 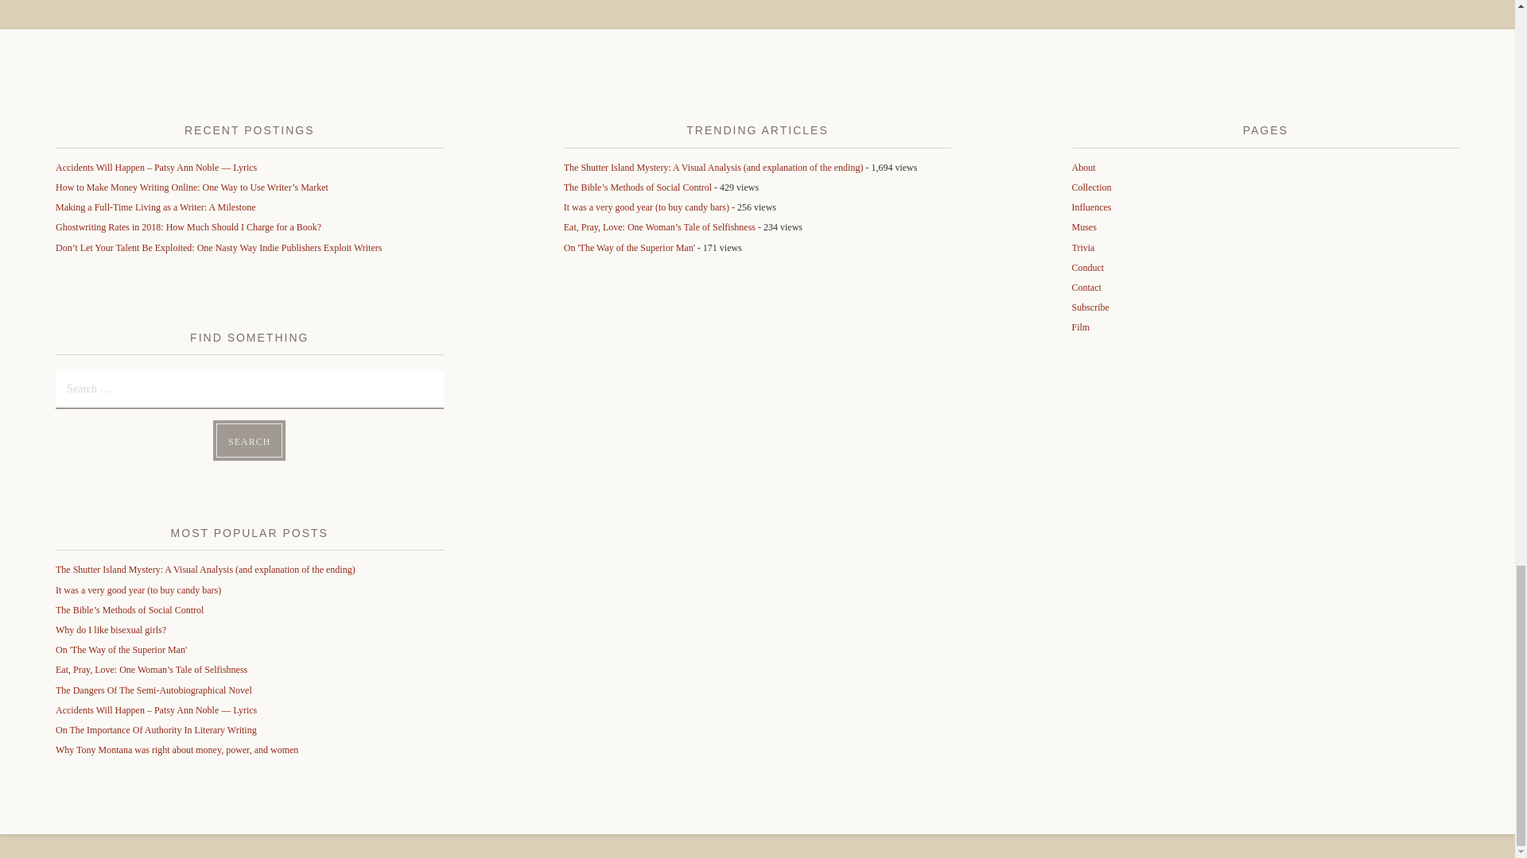 What do you see at coordinates (156, 729) in the screenshot?
I see `On The Importance Of Authority In Literary Writing` at bounding box center [156, 729].